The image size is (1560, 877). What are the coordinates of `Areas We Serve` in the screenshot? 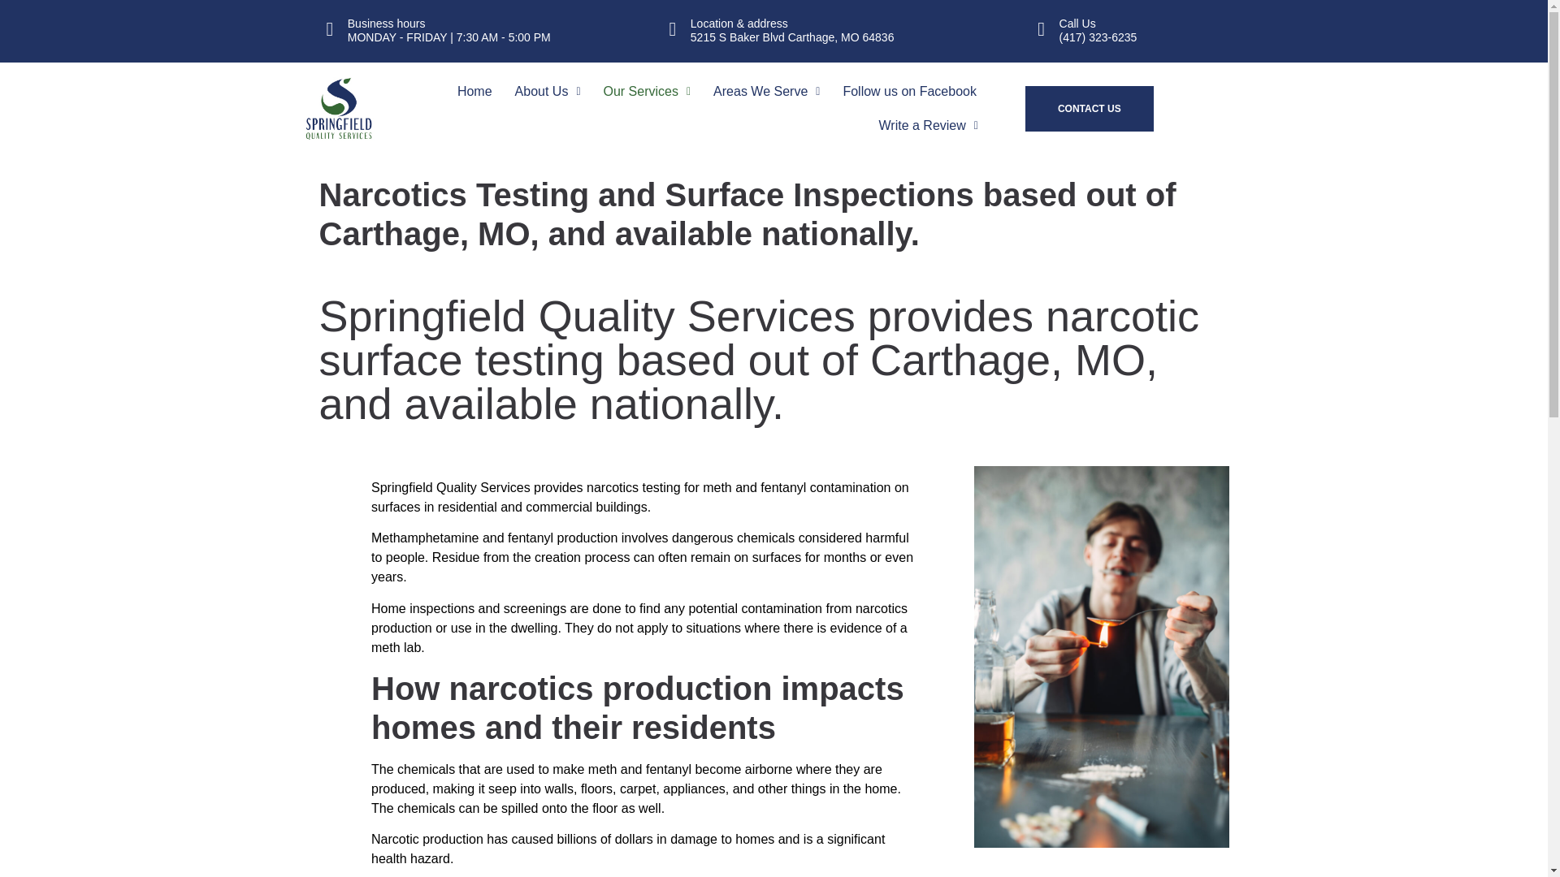 It's located at (766, 91).